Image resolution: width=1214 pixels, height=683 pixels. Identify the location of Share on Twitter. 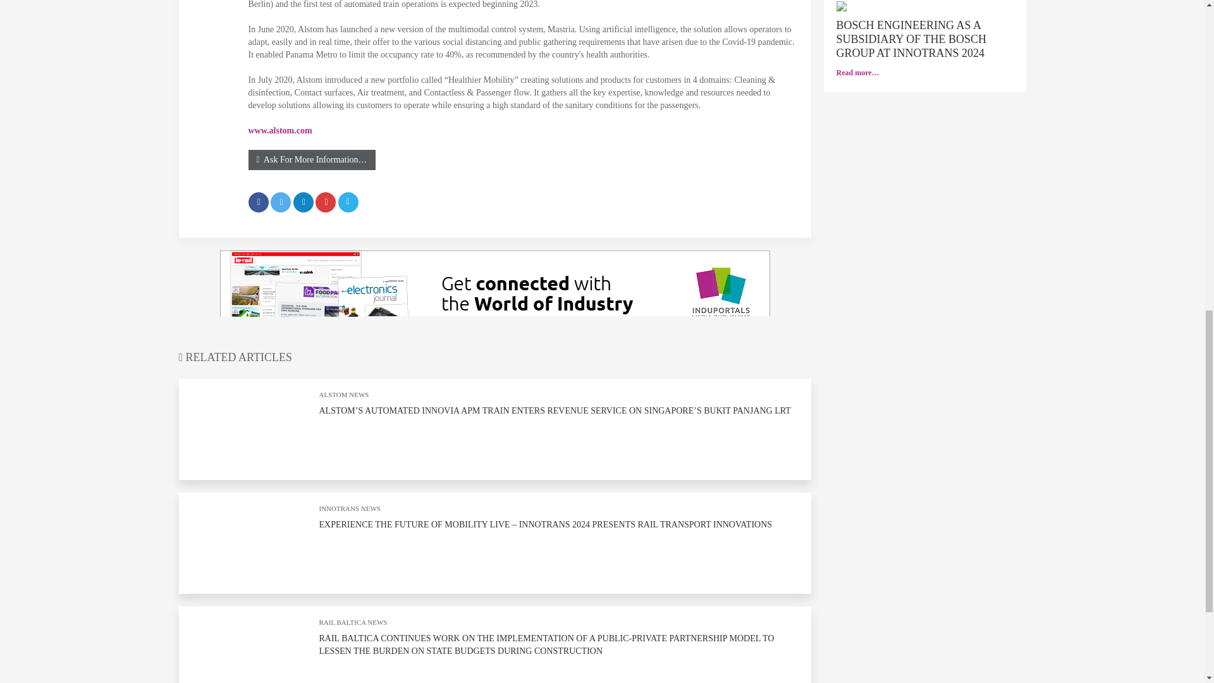
(281, 202).